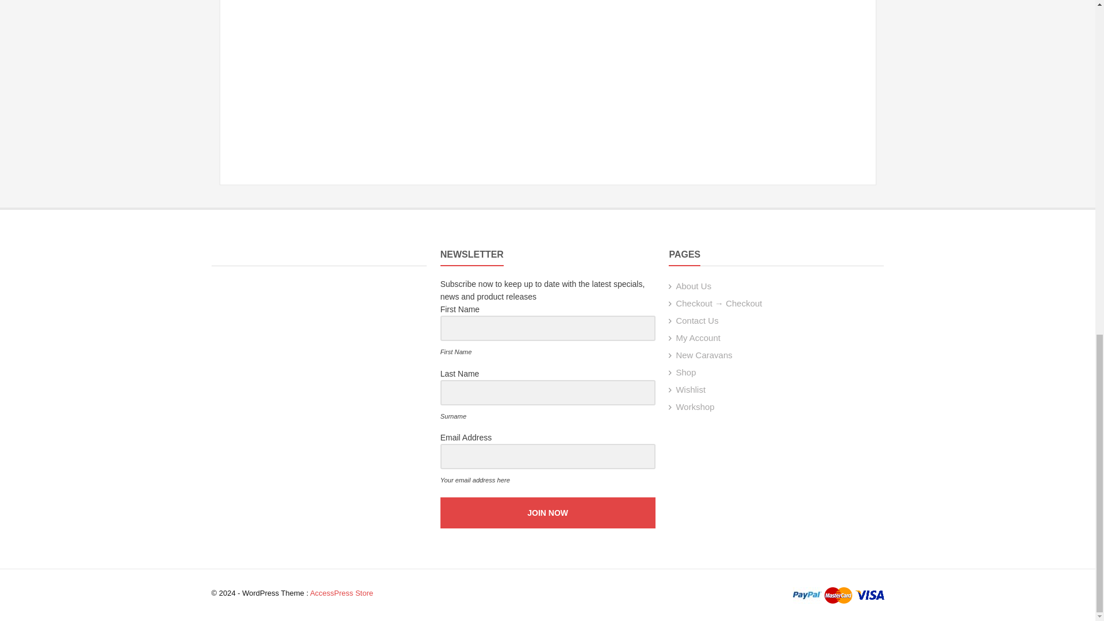 Image resolution: width=1104 pixels, height=621 pixels. What do you see at coordinates (342, 592) in the screenshot?
I see `AccessPress Store` at bounding box center [342, 592].